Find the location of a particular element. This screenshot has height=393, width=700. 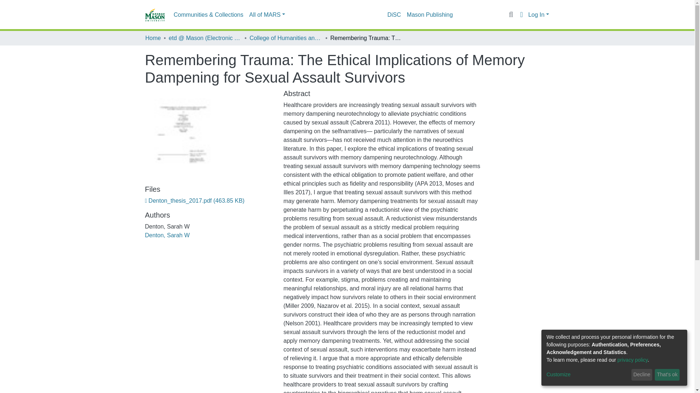

Decline is located at coordinates (642, 375).